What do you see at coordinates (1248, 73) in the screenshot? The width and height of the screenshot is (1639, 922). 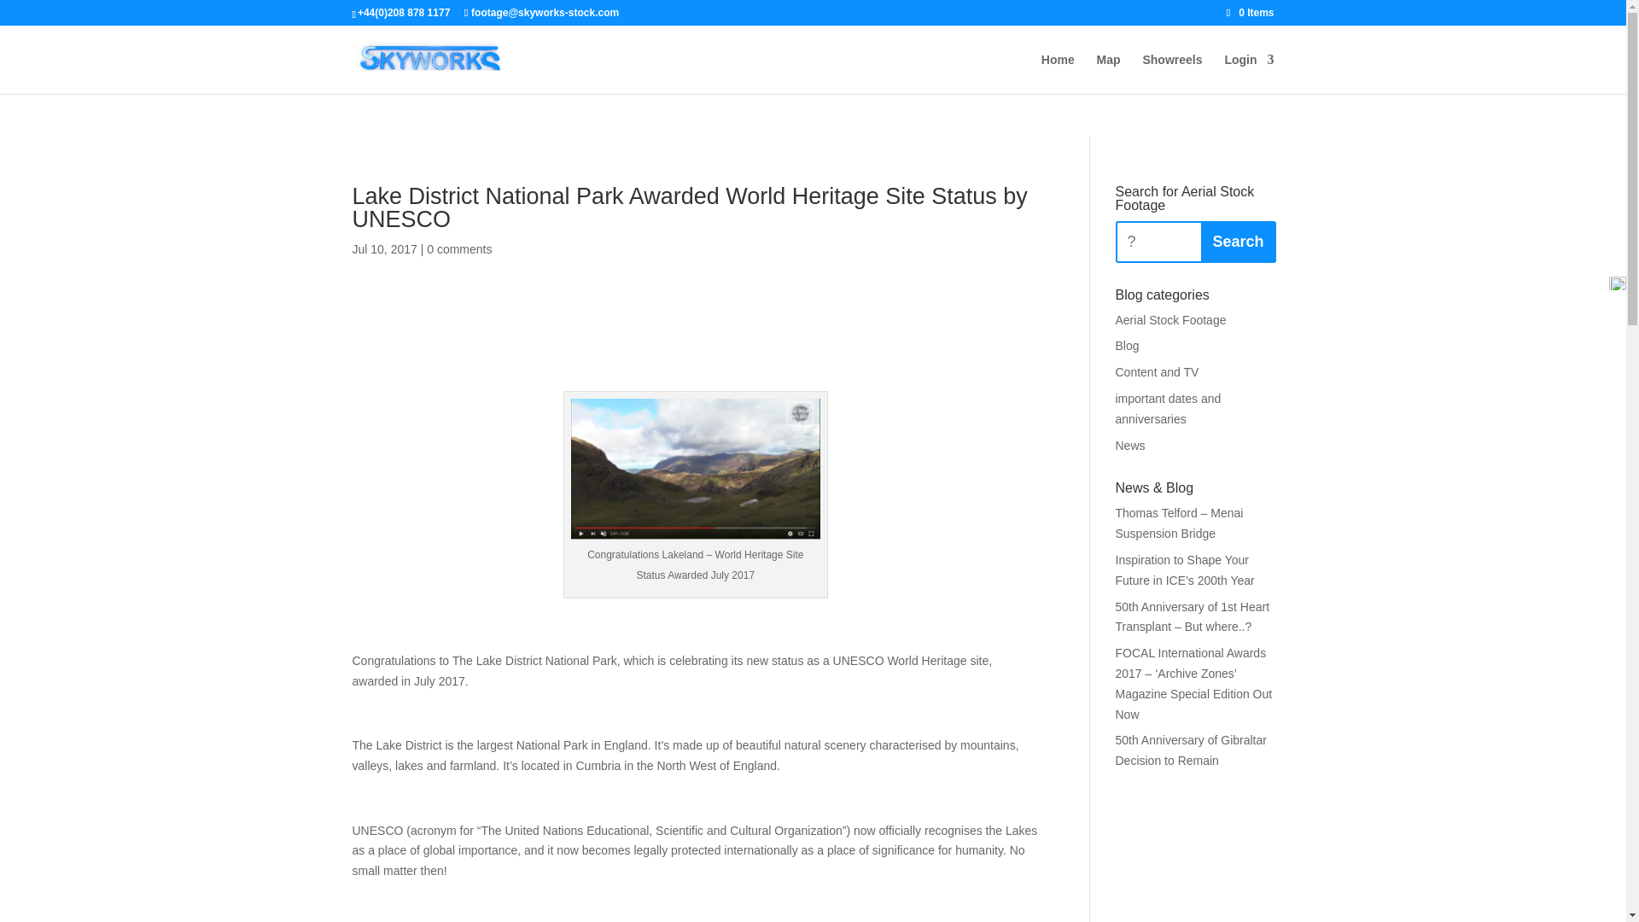 I see `Login` at bounding box center [1248, 73].